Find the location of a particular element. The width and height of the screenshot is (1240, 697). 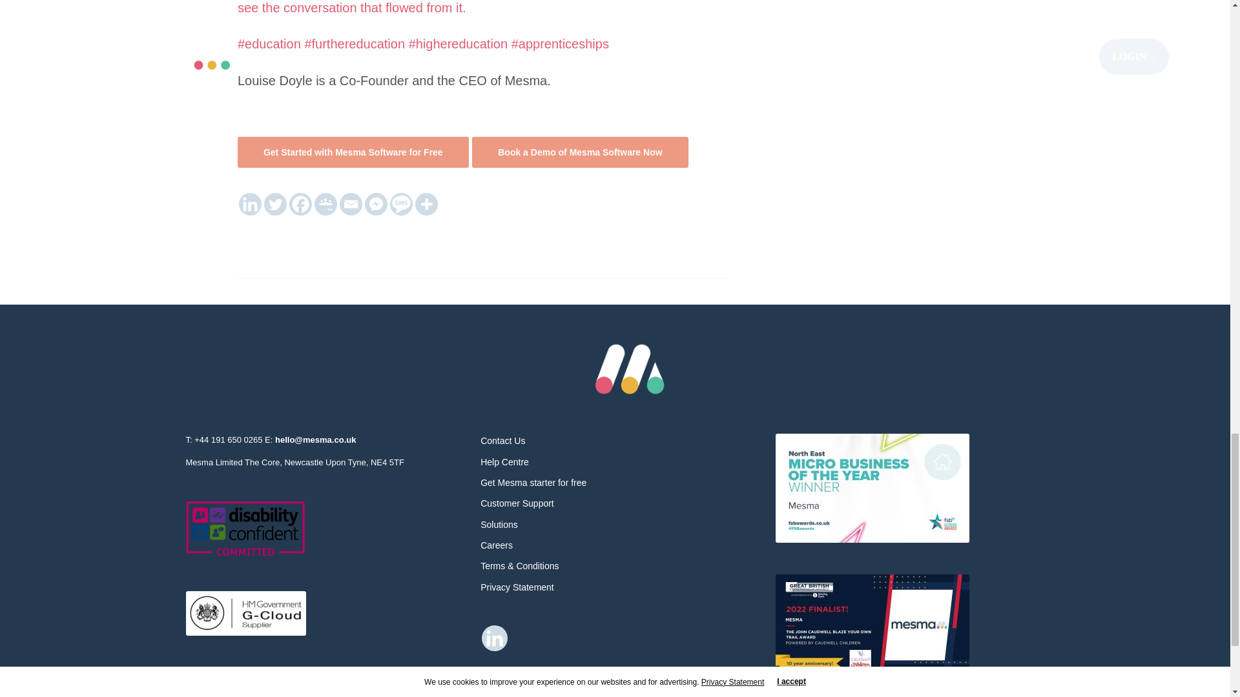

More is located at coordinates (426, 204).